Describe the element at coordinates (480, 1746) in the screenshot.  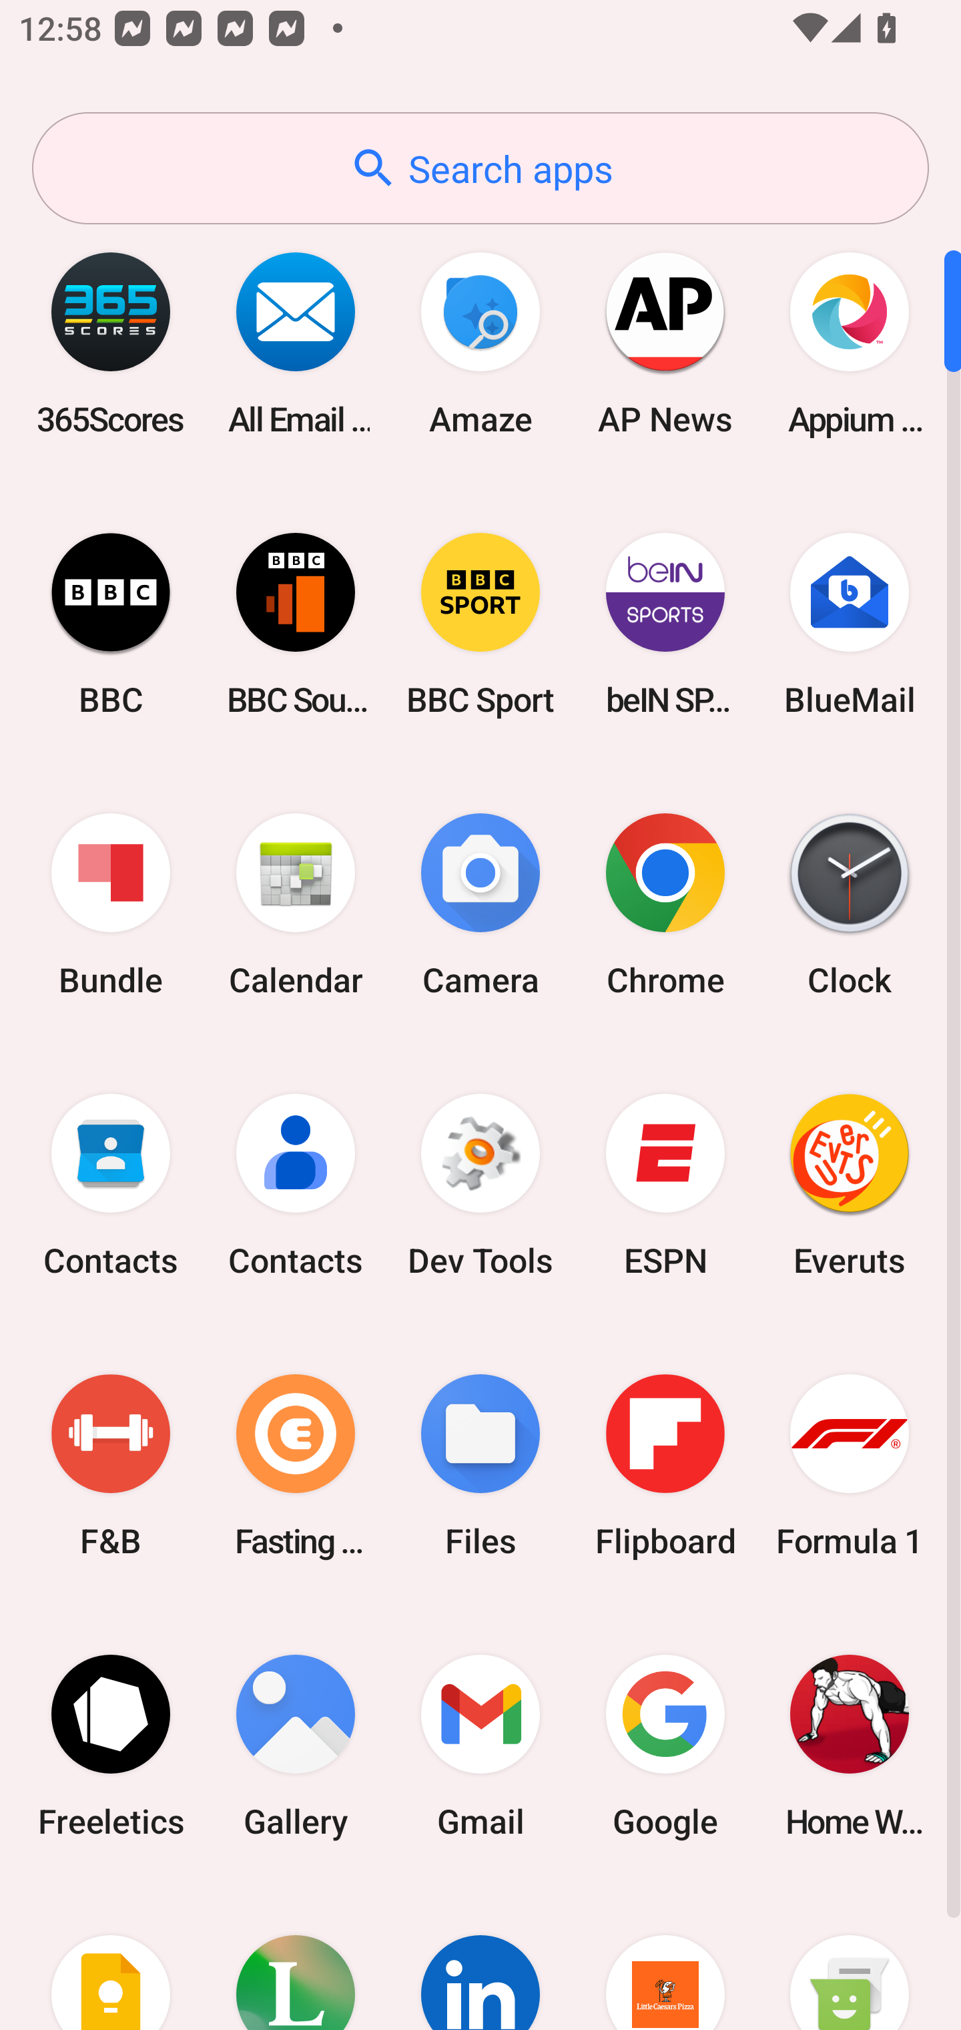
I see `Gmail` at that location.